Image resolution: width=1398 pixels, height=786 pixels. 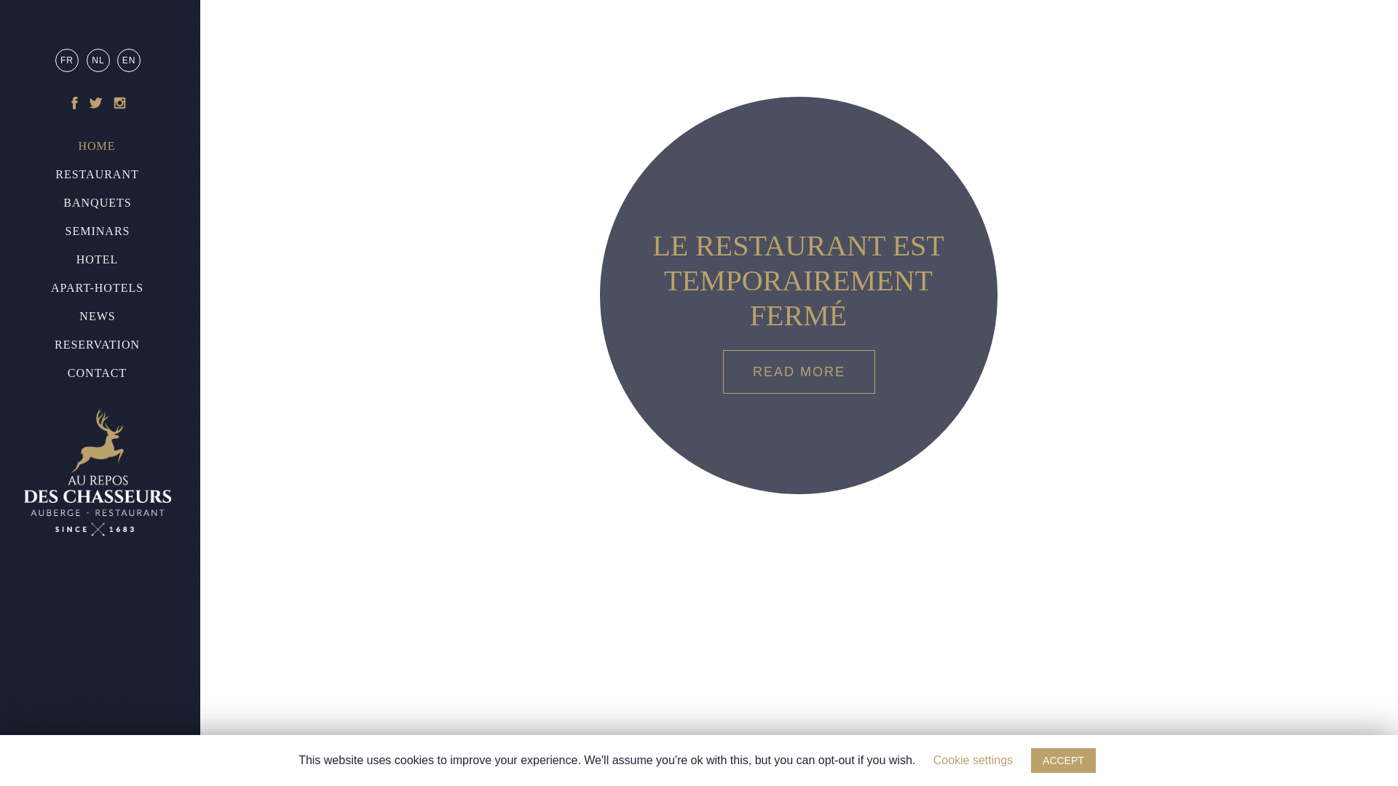 What do you see at coordinates (799, 372) in the screenshot?
I see `READ MORE` at bounding box center [799, 372].